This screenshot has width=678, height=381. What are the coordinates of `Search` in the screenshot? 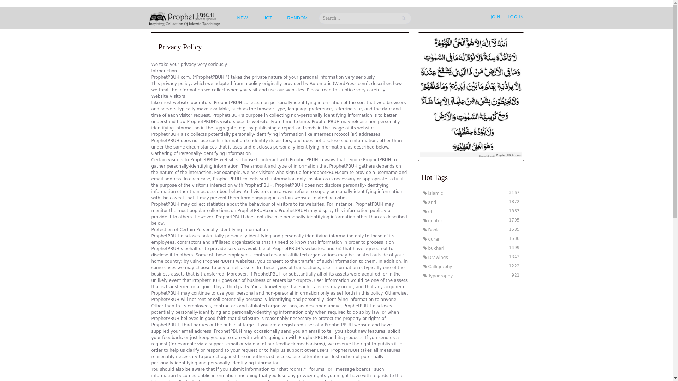 It's located at (471, 248).